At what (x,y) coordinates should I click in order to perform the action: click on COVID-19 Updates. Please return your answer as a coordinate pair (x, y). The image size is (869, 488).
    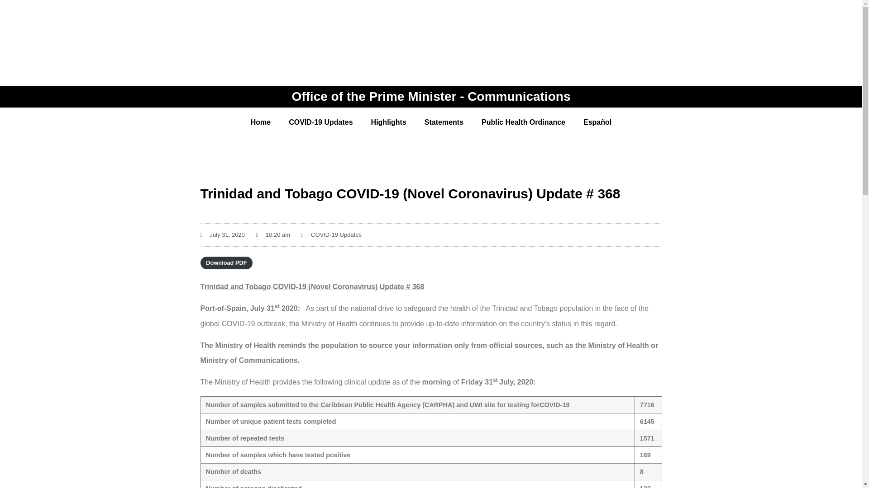
    Looking at the image, I should click on (320, 122).